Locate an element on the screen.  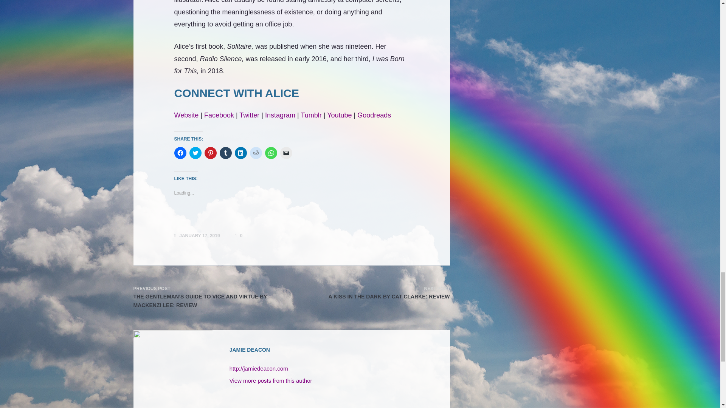
Click to share on WhatsApp is located at coordinates (271, 153).